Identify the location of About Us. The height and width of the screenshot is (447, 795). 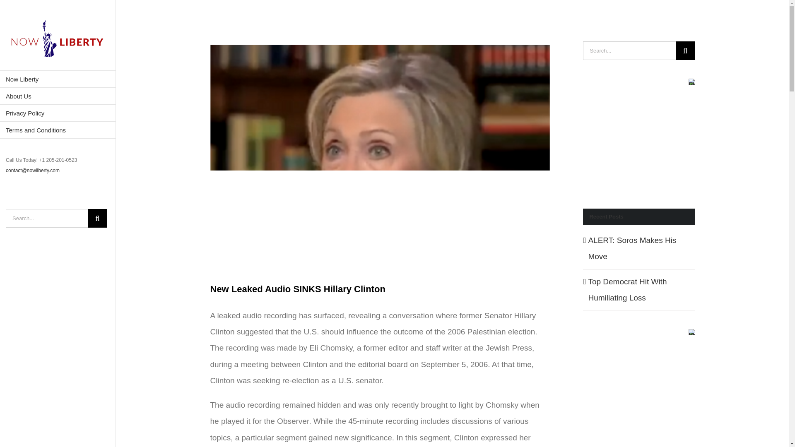
(58, 96).